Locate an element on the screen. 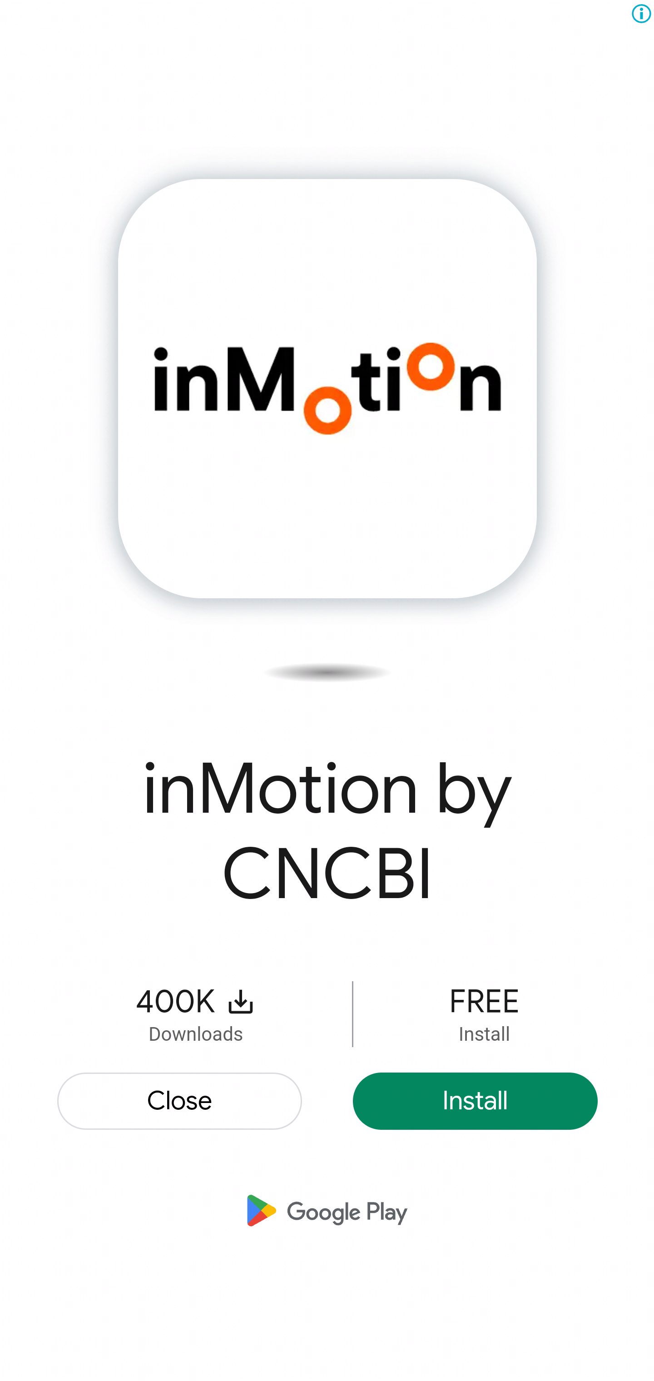 The width and height of the screenshot is (654, 1381). Close is located at coordinates (180, 1100).